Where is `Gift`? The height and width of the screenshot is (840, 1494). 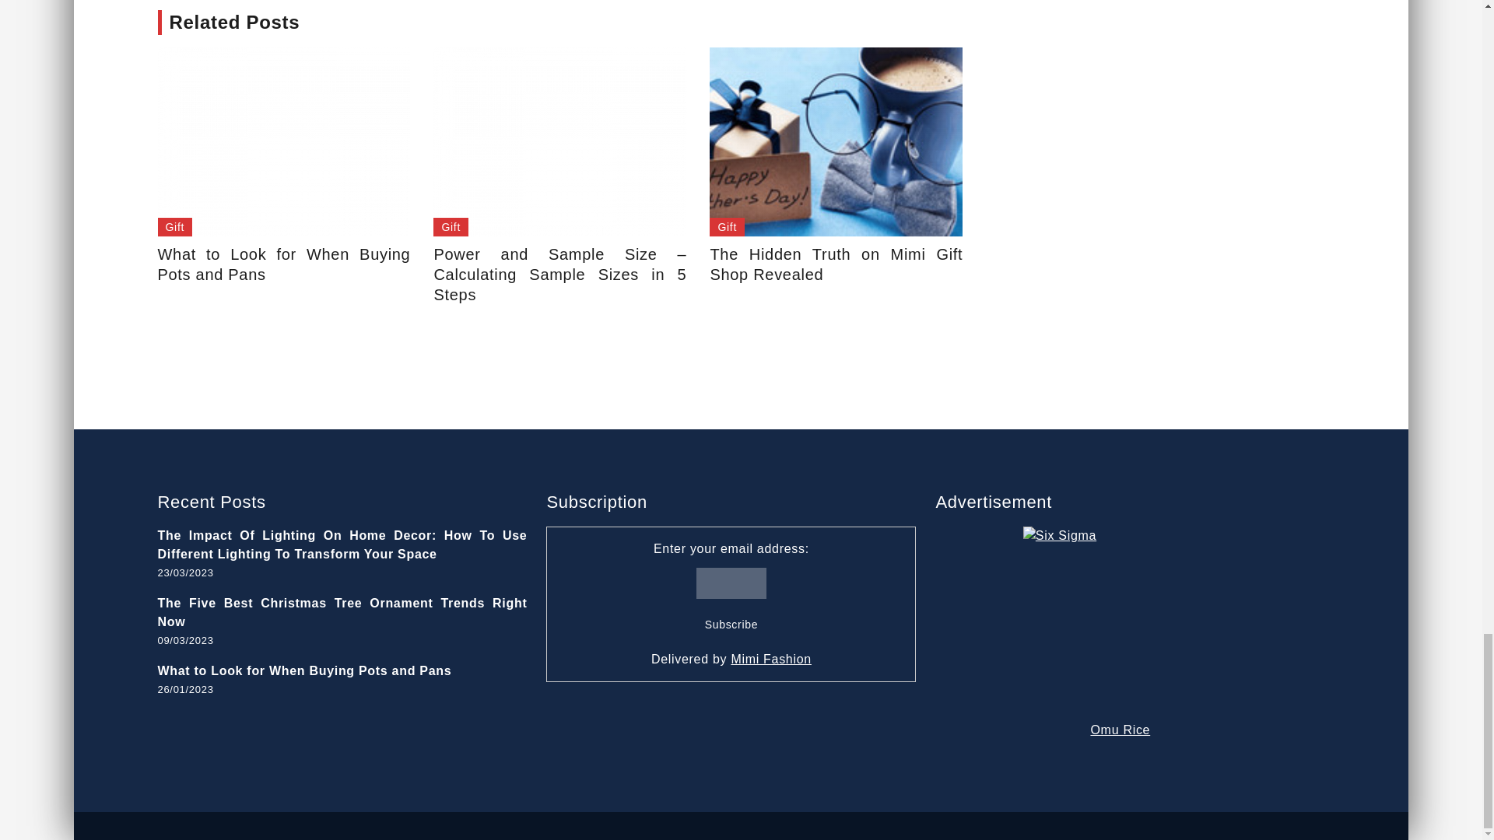 Gift is located at coordinates (451, 226).